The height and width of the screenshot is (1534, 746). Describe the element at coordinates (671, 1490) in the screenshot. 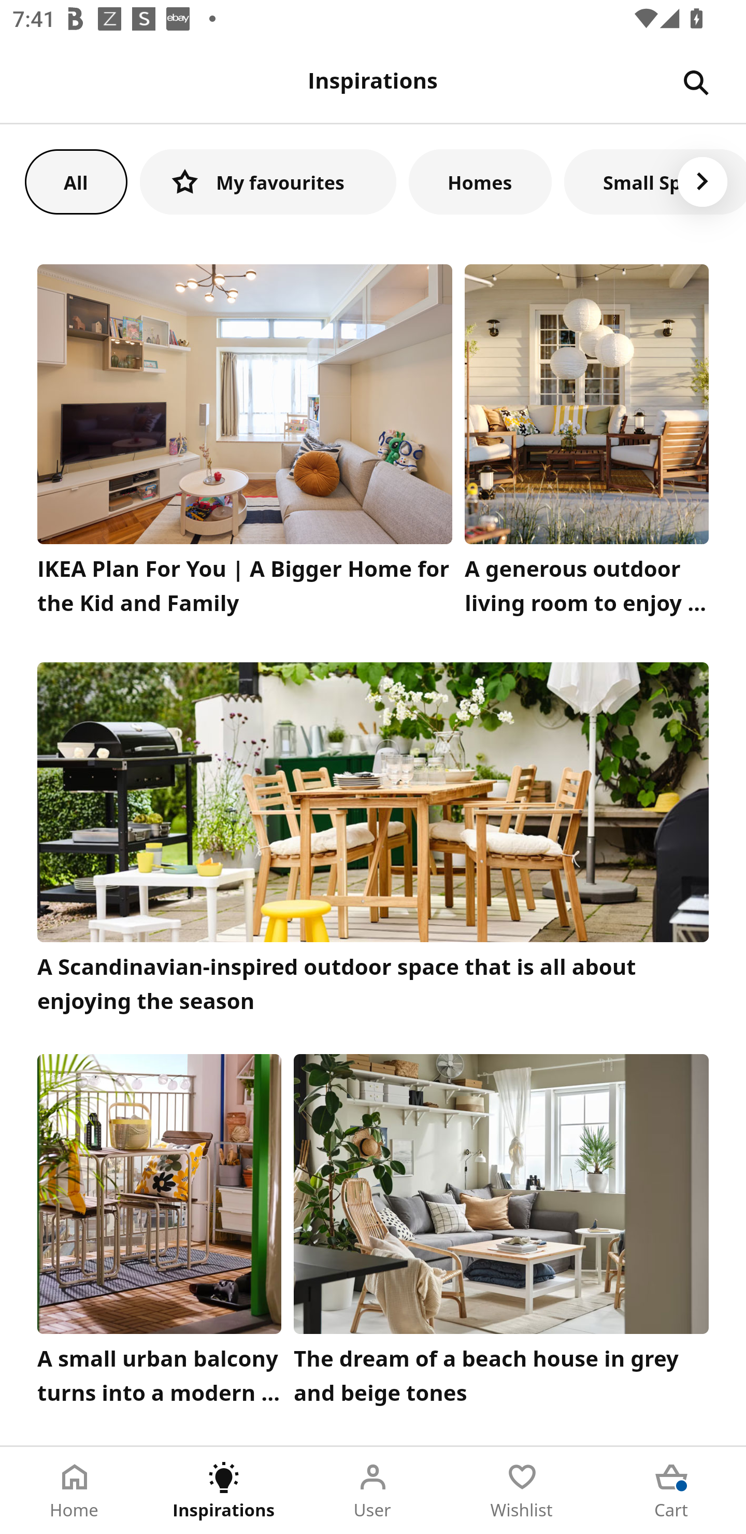

I see `Cart
Tab 5 of 5` at that location.